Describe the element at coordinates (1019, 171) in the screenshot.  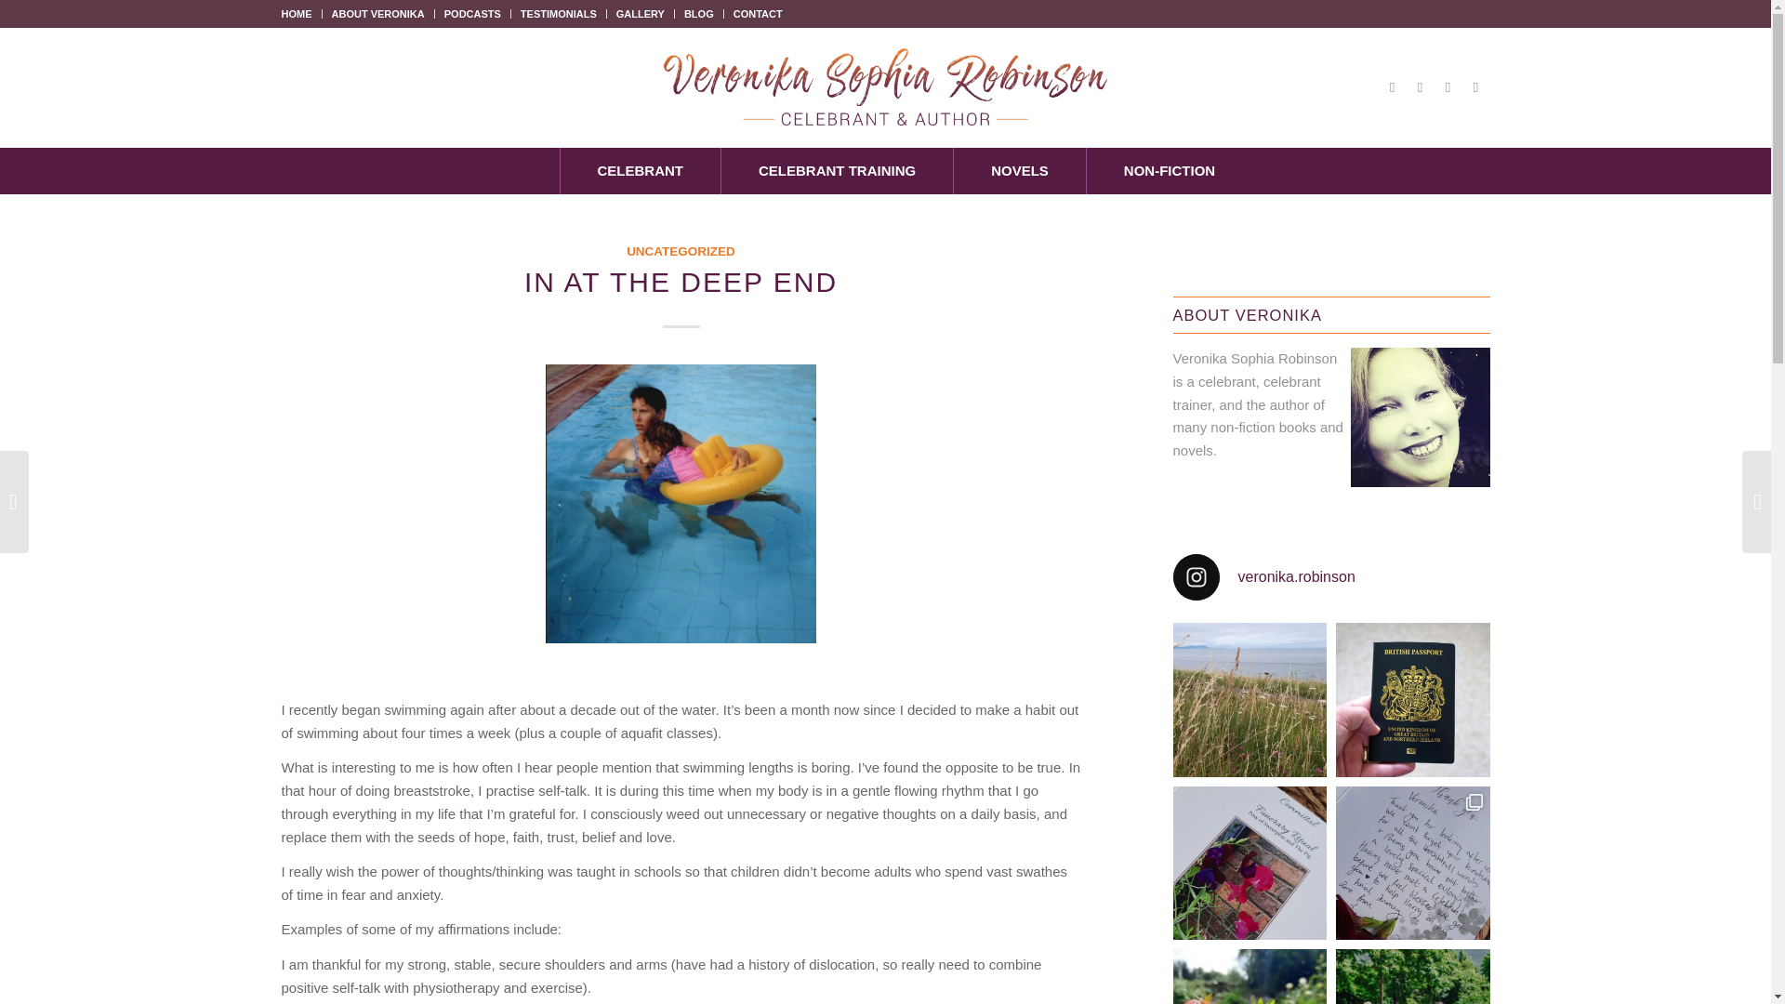
I see `NOVELS` at that location.